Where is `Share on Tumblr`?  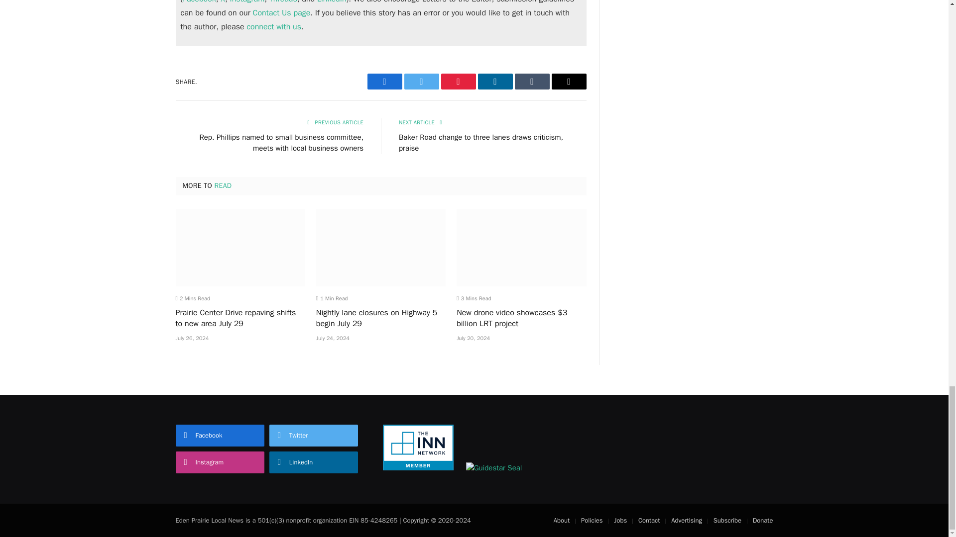
Share on Tumblr is located at coordinates (532, 82).